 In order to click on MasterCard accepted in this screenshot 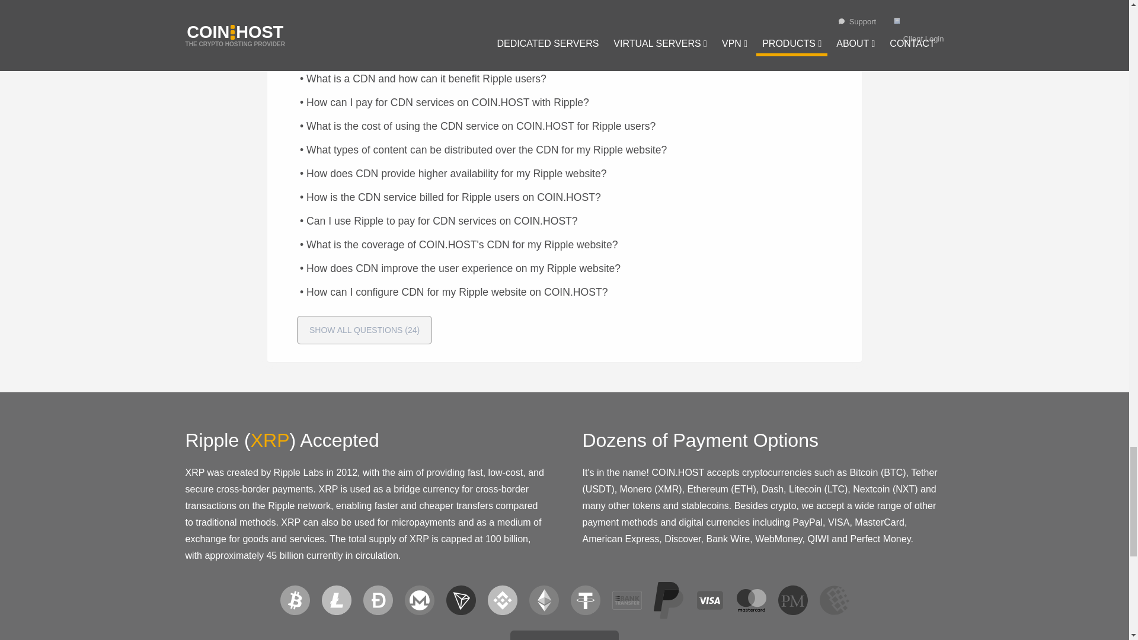, I will do `click(751, 600)`.